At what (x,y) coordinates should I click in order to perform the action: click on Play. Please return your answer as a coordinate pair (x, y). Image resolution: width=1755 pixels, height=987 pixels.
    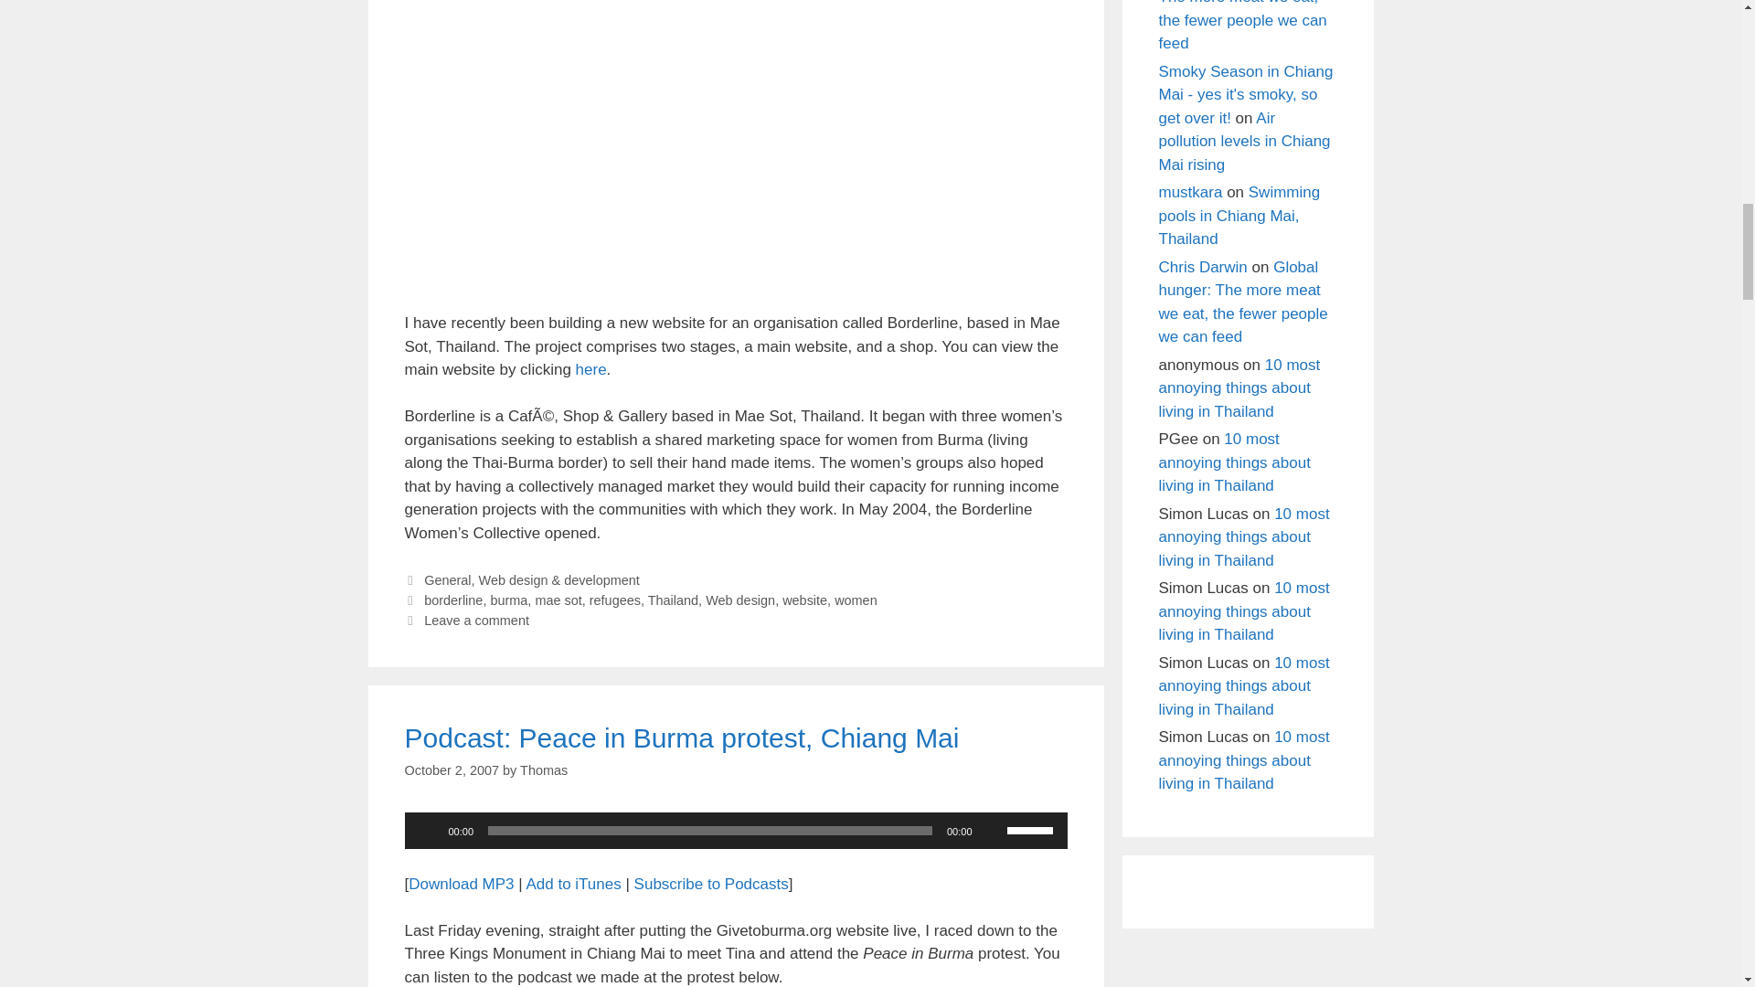
    Looking at the image, I should click on (428, 830).